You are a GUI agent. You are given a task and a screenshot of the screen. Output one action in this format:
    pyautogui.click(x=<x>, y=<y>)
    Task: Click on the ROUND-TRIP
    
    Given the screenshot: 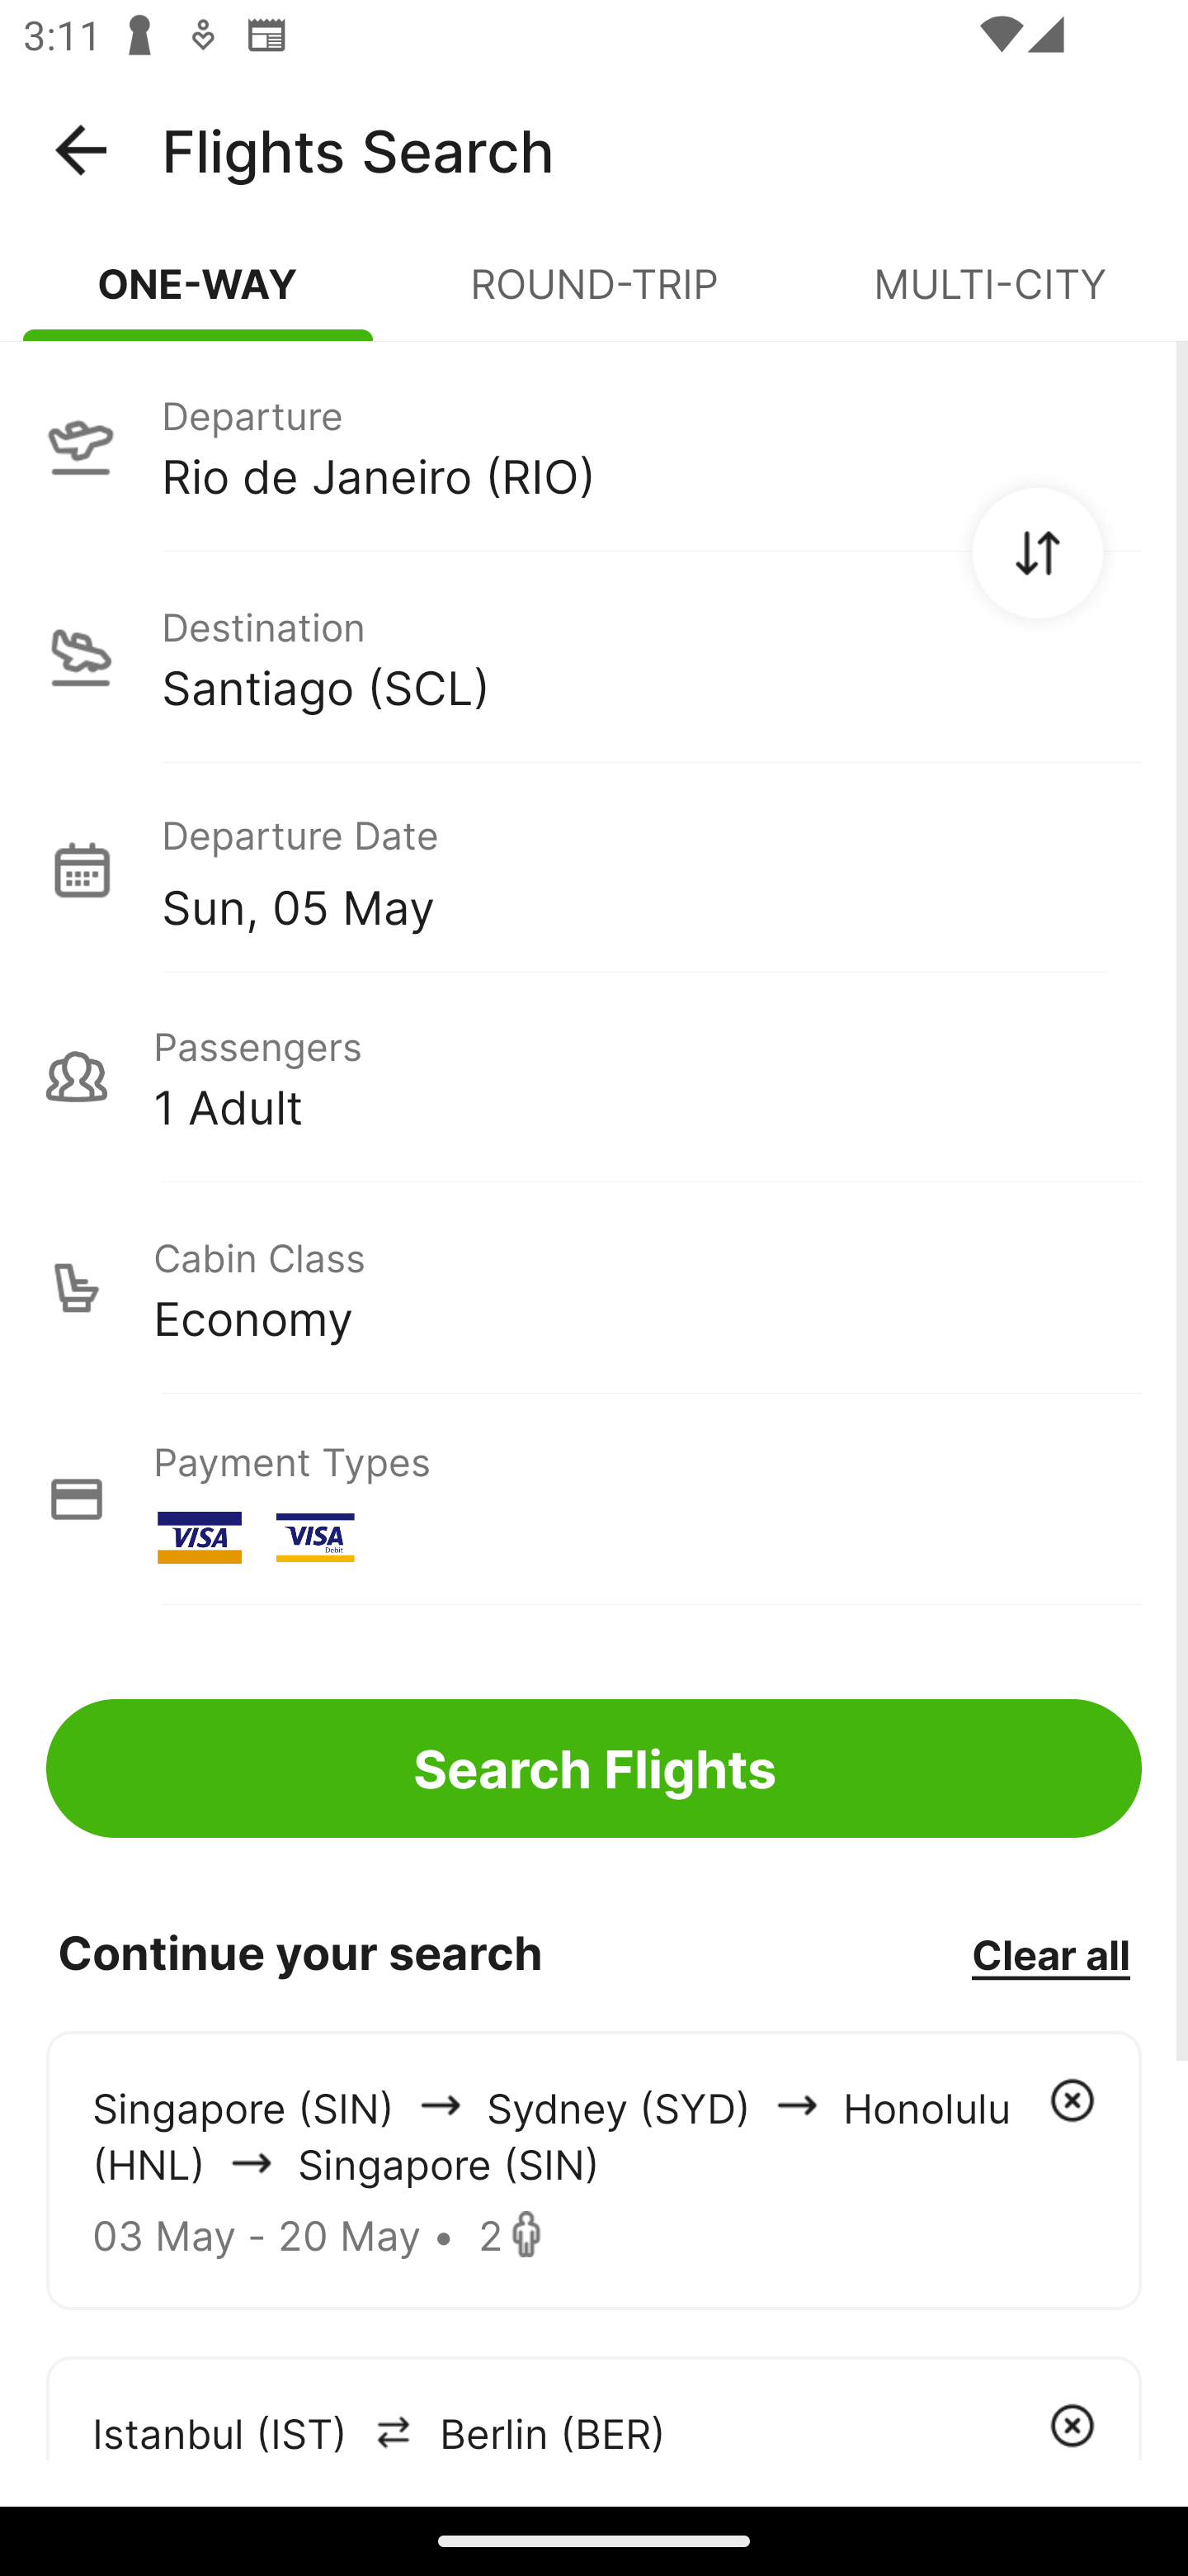 What is the action you would take?
    pyautogui.click(x=594, y=297)
    